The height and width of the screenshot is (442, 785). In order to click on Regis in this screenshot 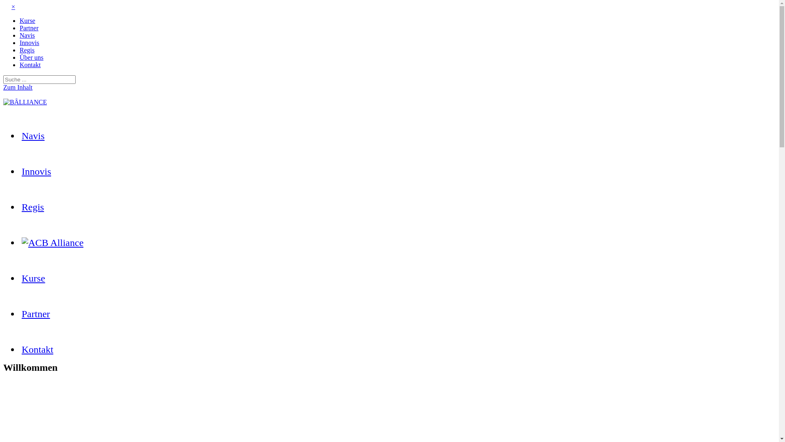, I will do `click(27, 50)`.